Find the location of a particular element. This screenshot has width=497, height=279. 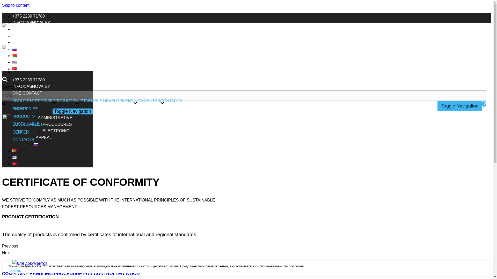

INFO CENTER is located at coordinates (24, 136).